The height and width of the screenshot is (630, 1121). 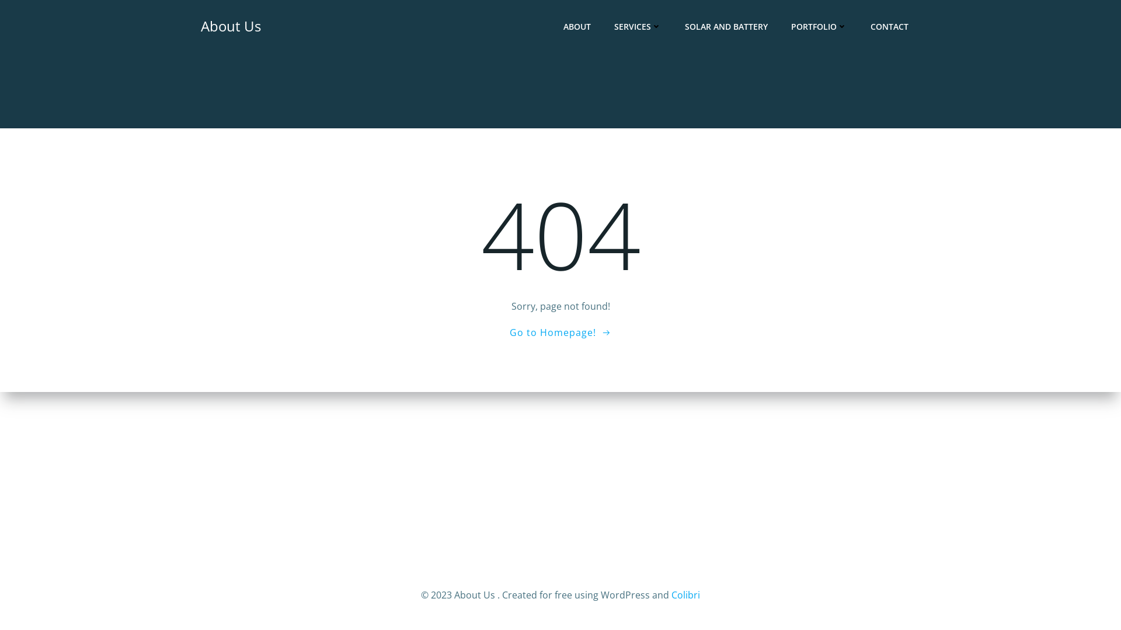 What do you see at coordinates (685, 595) in the screenshot?
I see `Colibri` at bounding box center [685, 595].